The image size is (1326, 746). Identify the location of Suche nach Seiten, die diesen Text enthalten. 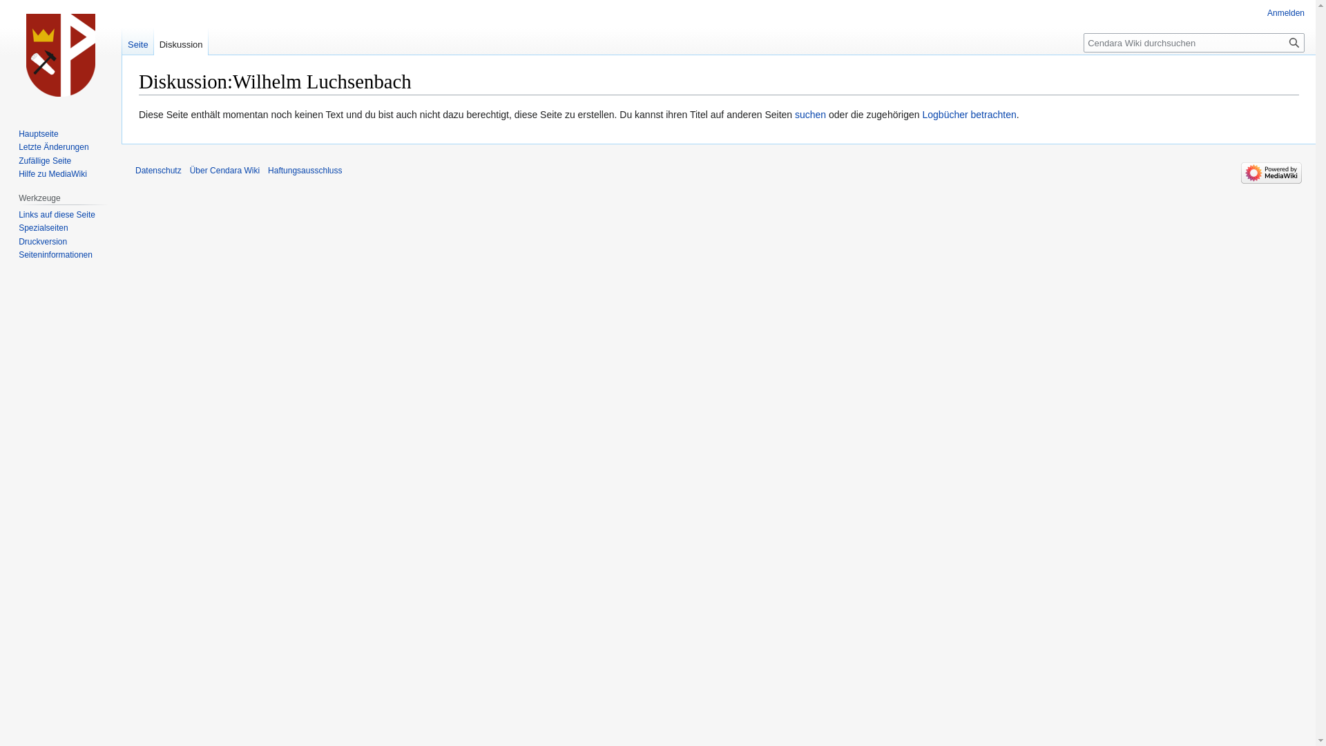
(1294, 43).